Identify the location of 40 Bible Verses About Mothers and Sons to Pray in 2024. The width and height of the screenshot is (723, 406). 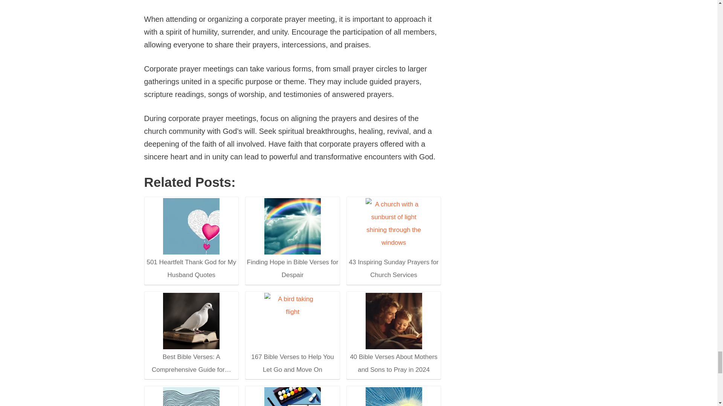
(394, 334).